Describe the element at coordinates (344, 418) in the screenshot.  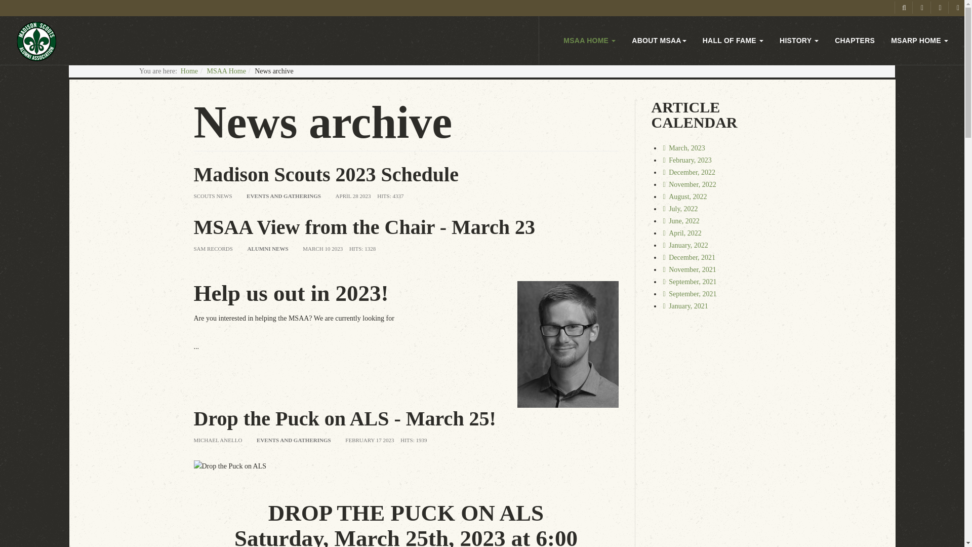
I see `Drop the Puck on ALS - March 25!` at that location.